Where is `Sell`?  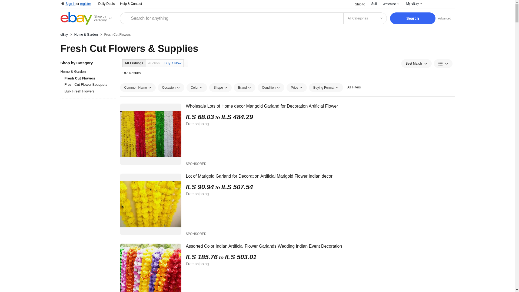 Sell is located at coordinates (374, 4).